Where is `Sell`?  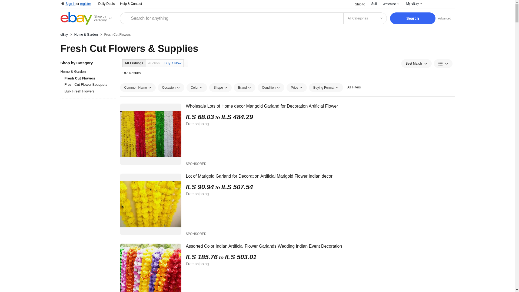 Sell is located at coordinates (374, 4).